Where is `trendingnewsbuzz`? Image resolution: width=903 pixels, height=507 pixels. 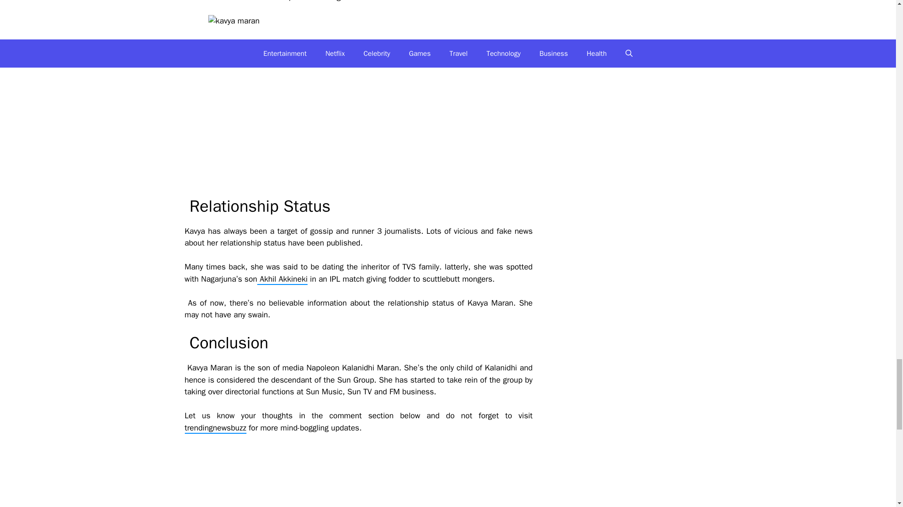 trendingnewsbuzz is located at coordinates (214, 428).